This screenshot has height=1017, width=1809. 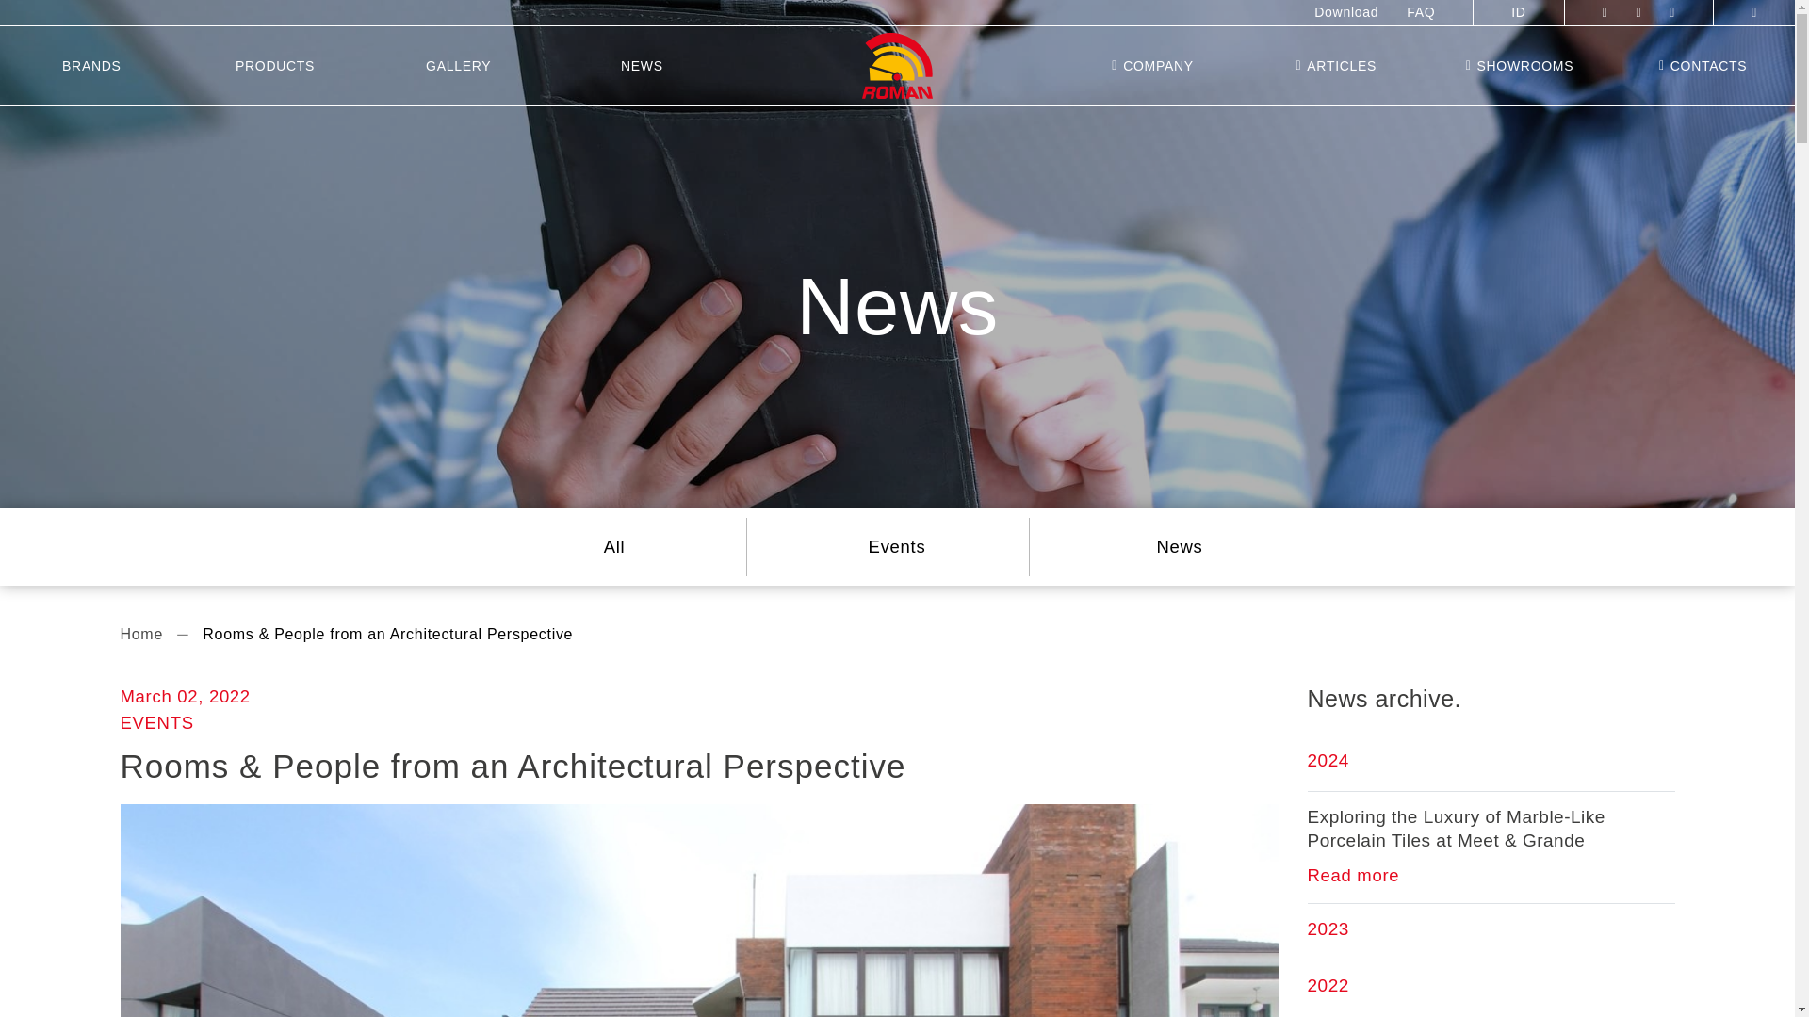 What do you see at coordinates (1151, 66) in the screenshot?
I see `COMPANY` at bounding box center [1151, 66].